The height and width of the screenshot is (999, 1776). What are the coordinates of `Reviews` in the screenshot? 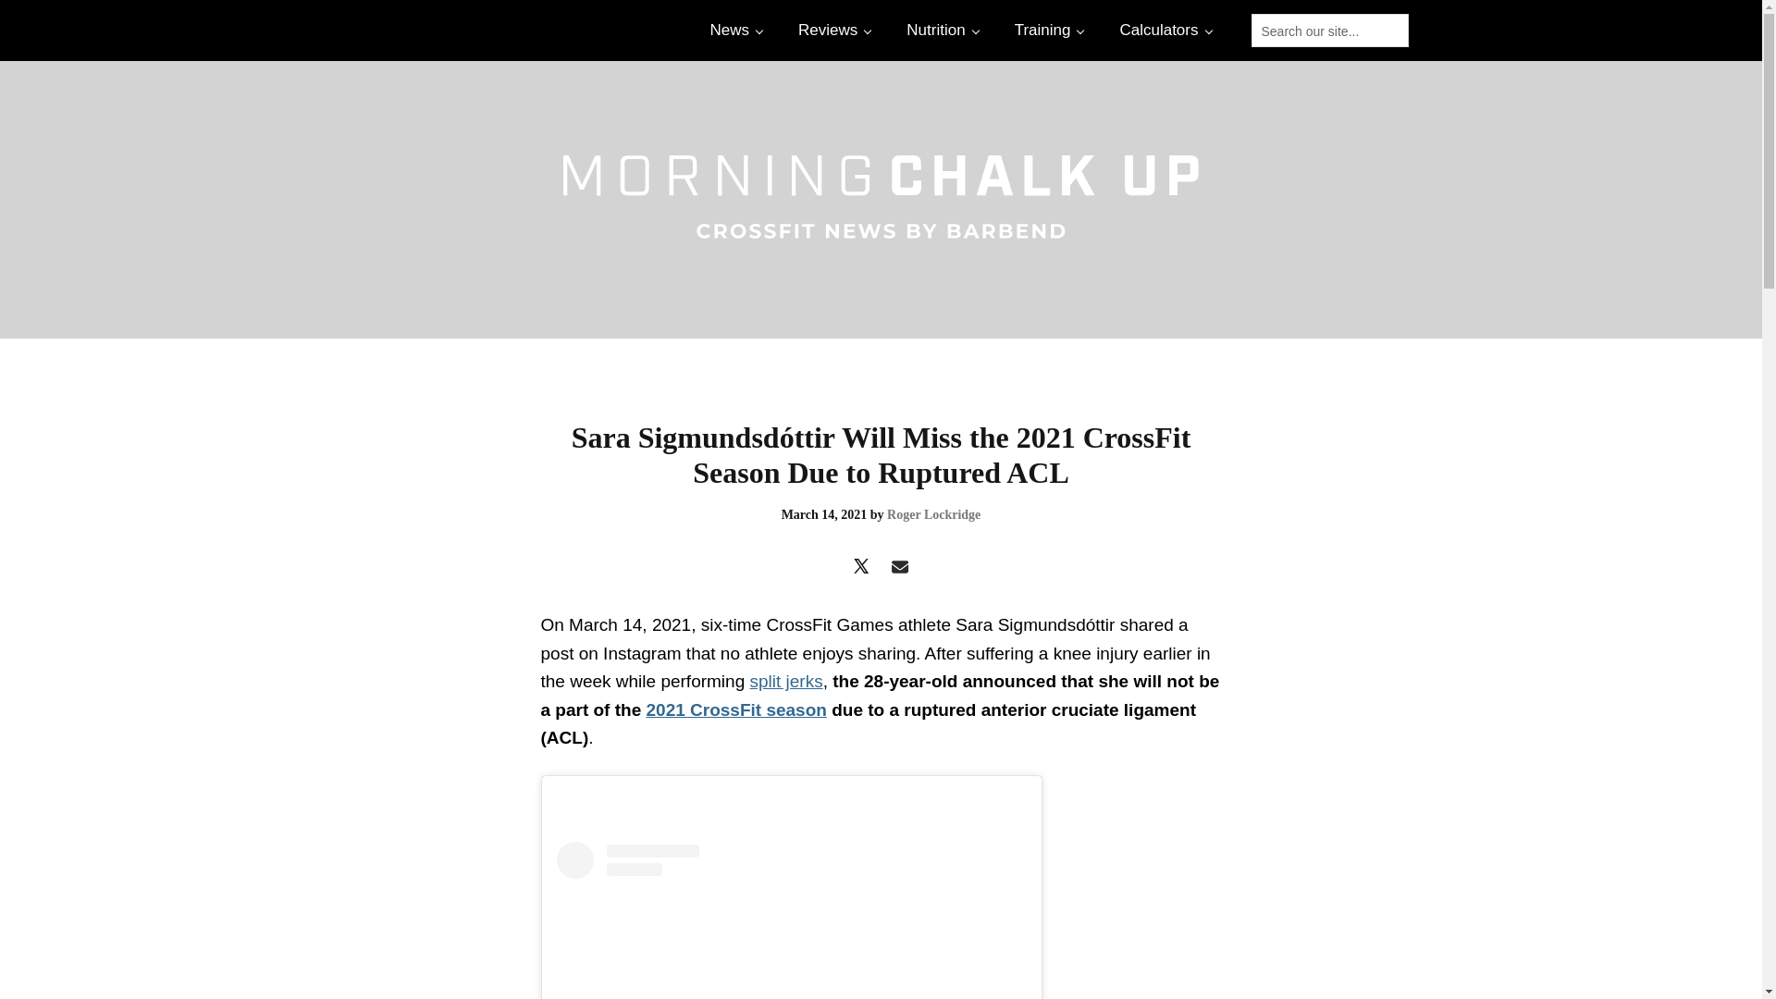 It's located at (832, 30).